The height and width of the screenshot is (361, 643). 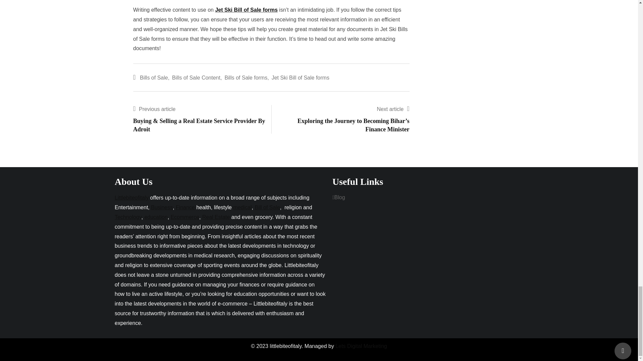 I want to click on Bills of Sale, so click(x=154, y=78).